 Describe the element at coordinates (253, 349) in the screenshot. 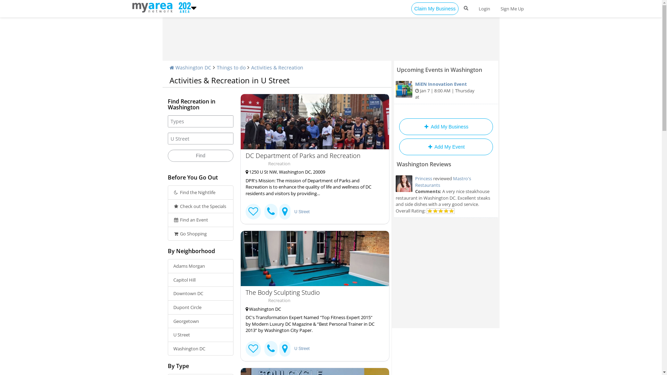

I see `Connect` at that location.